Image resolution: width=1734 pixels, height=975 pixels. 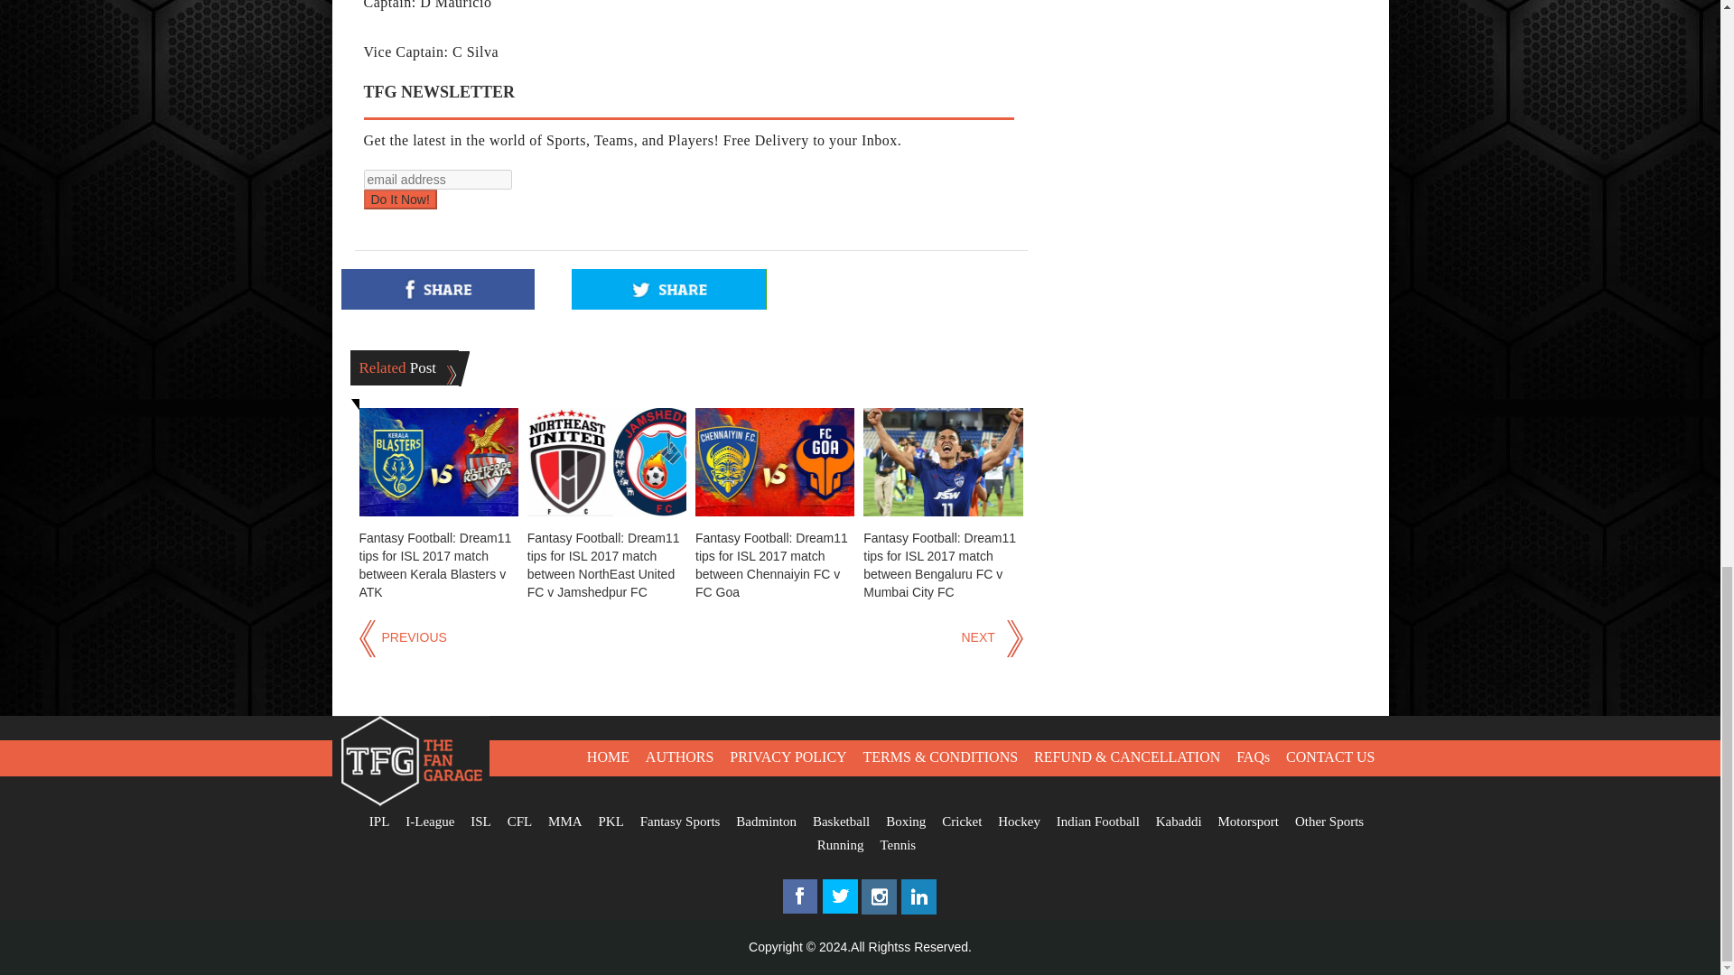 What do you see at coordinates (800, 911) in the screenshot?
I see `Facebook` at bounding box center [800, 911].